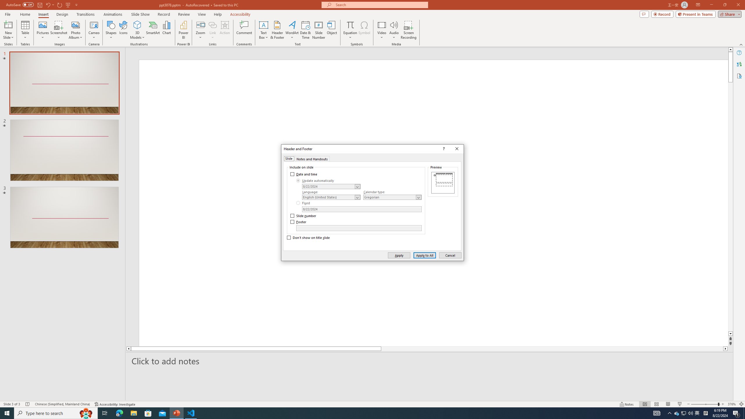  Describe the element at coordinates (364, 30) in the screenshot. I see `Symbol...` at that location.